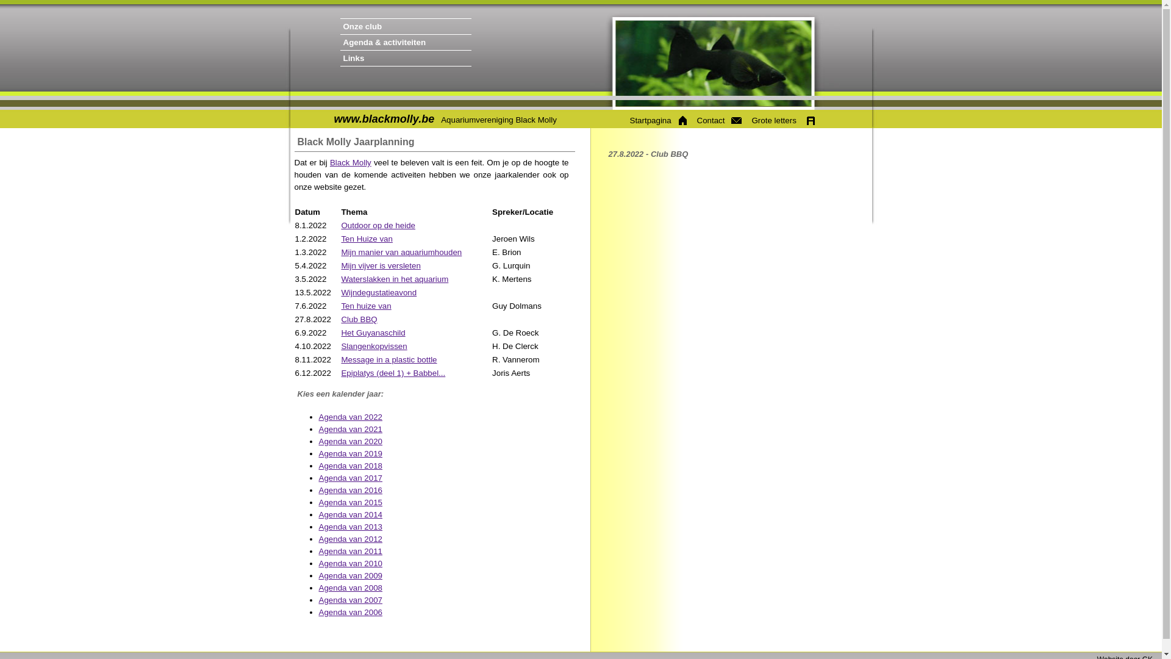  What do you see at coordinates (381, 266) in the screenshot?
I see `Mijn vijver is versleten` at bounding box center [381, 266].